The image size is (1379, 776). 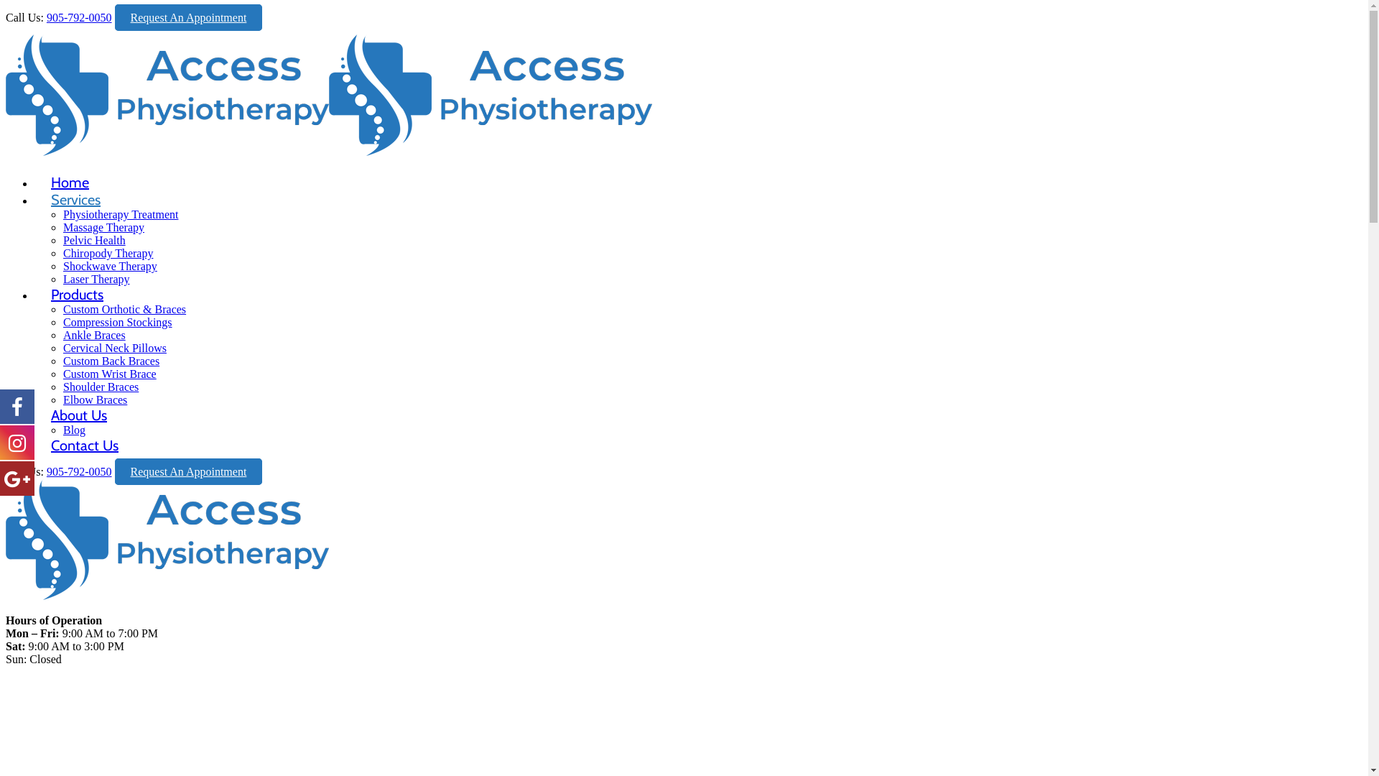 I want to click on Shockwave Therapy, so click(x=111, y=266).